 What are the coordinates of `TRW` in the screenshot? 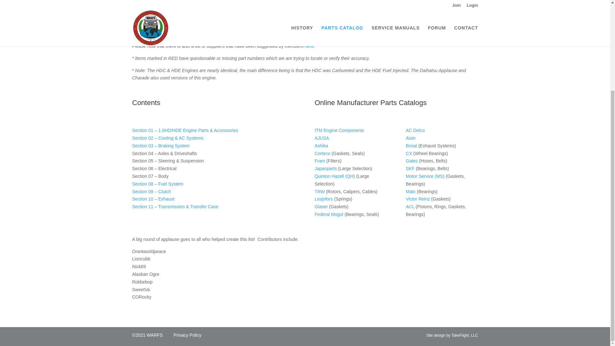 It's located at (319, 191).